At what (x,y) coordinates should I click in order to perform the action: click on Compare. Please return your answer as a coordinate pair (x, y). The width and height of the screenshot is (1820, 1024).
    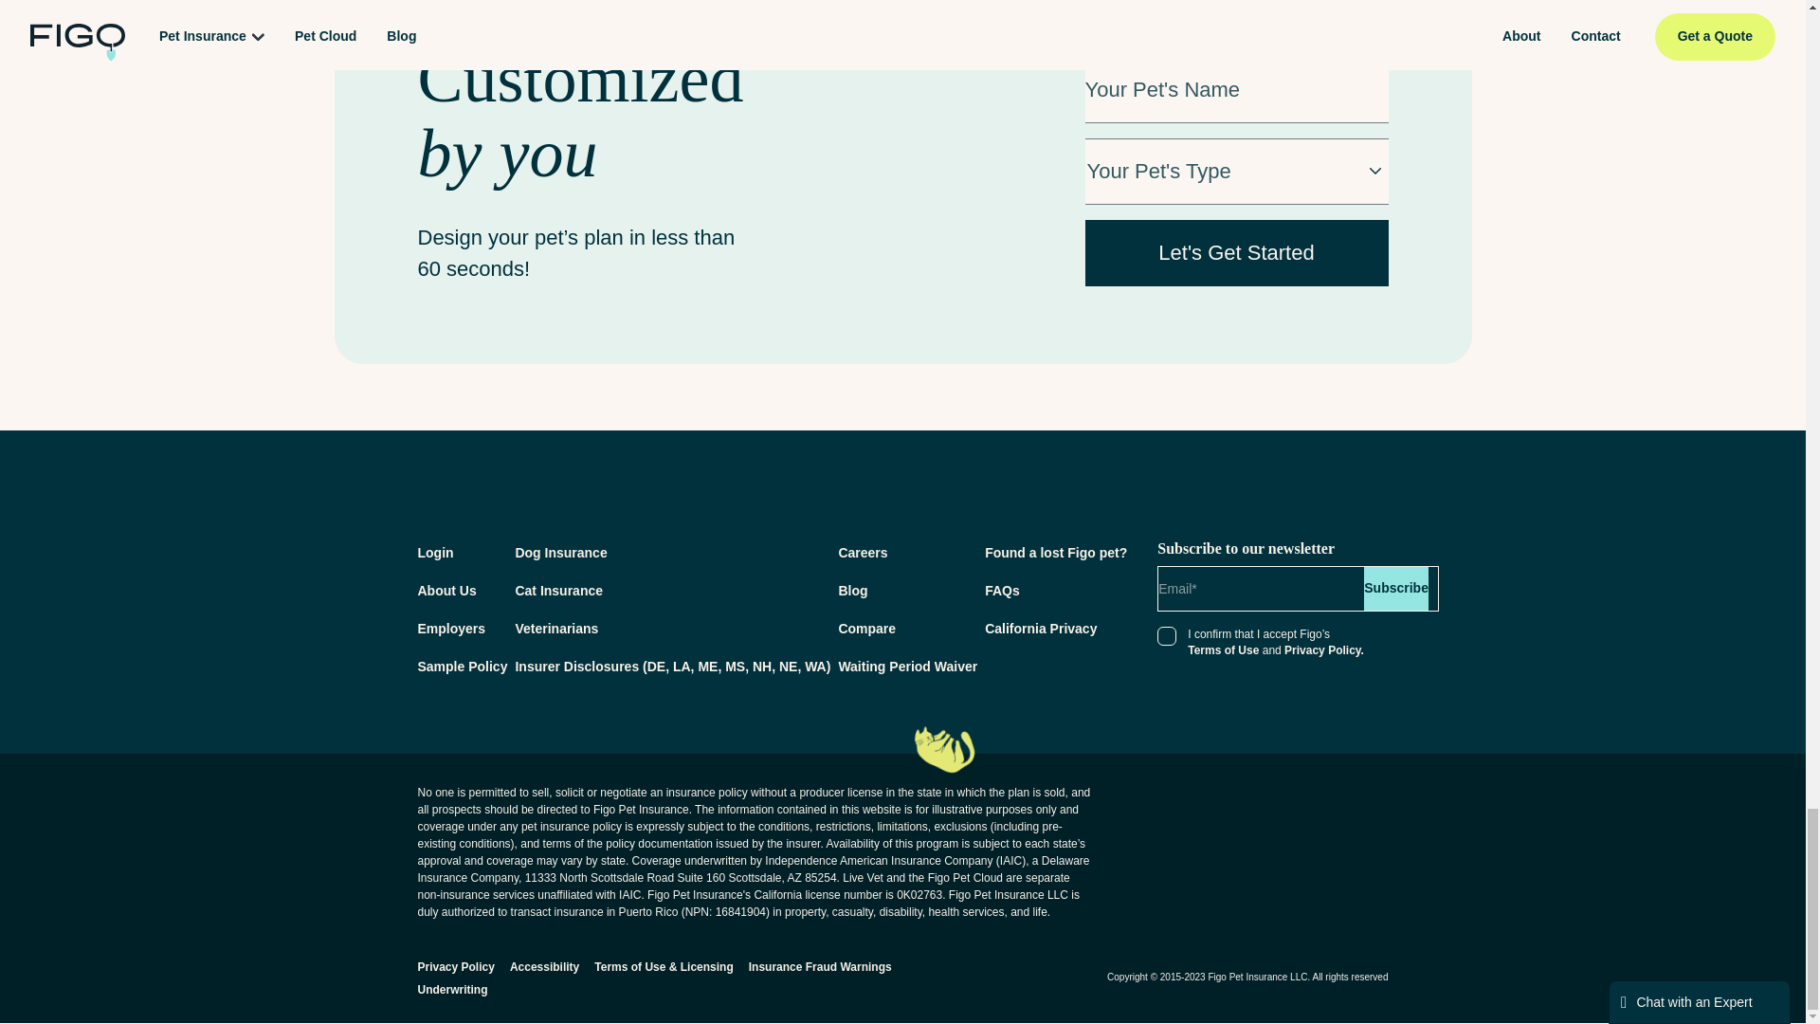
    Looking at the image, I should click on (866, 628).